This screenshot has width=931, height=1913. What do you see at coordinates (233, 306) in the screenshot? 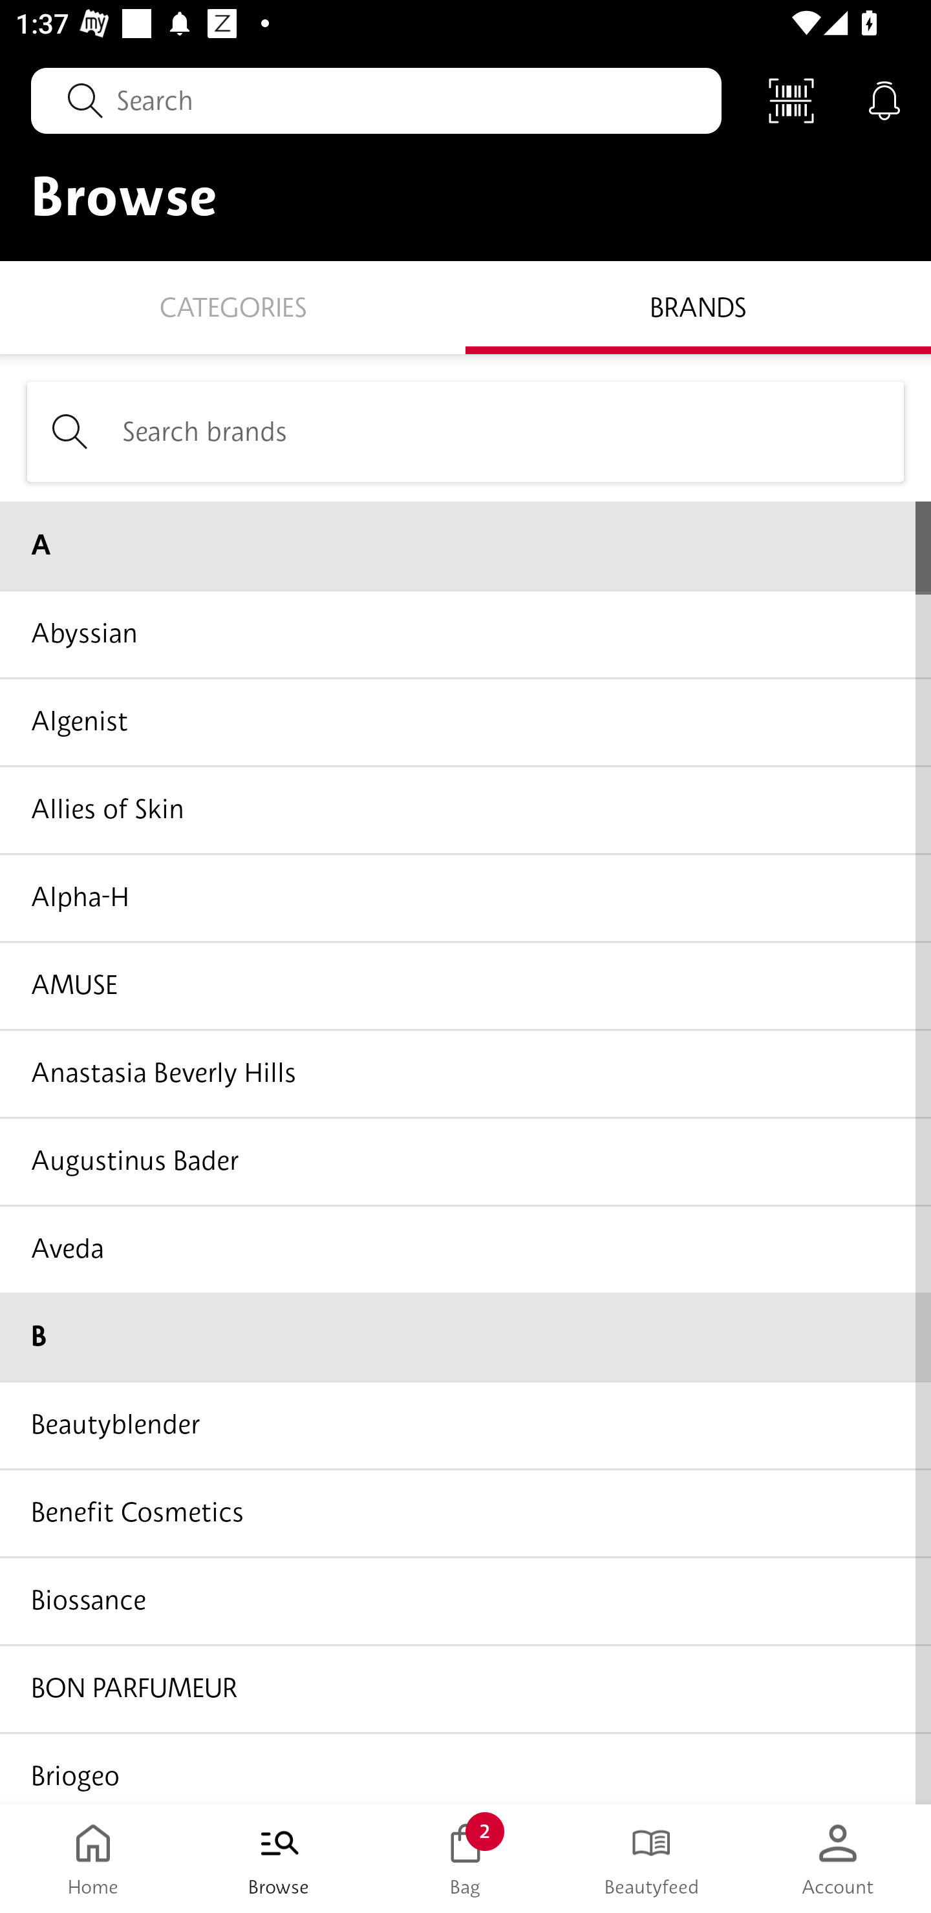
I see `Categories CATEGORIES` at bounding box center [233, 306].